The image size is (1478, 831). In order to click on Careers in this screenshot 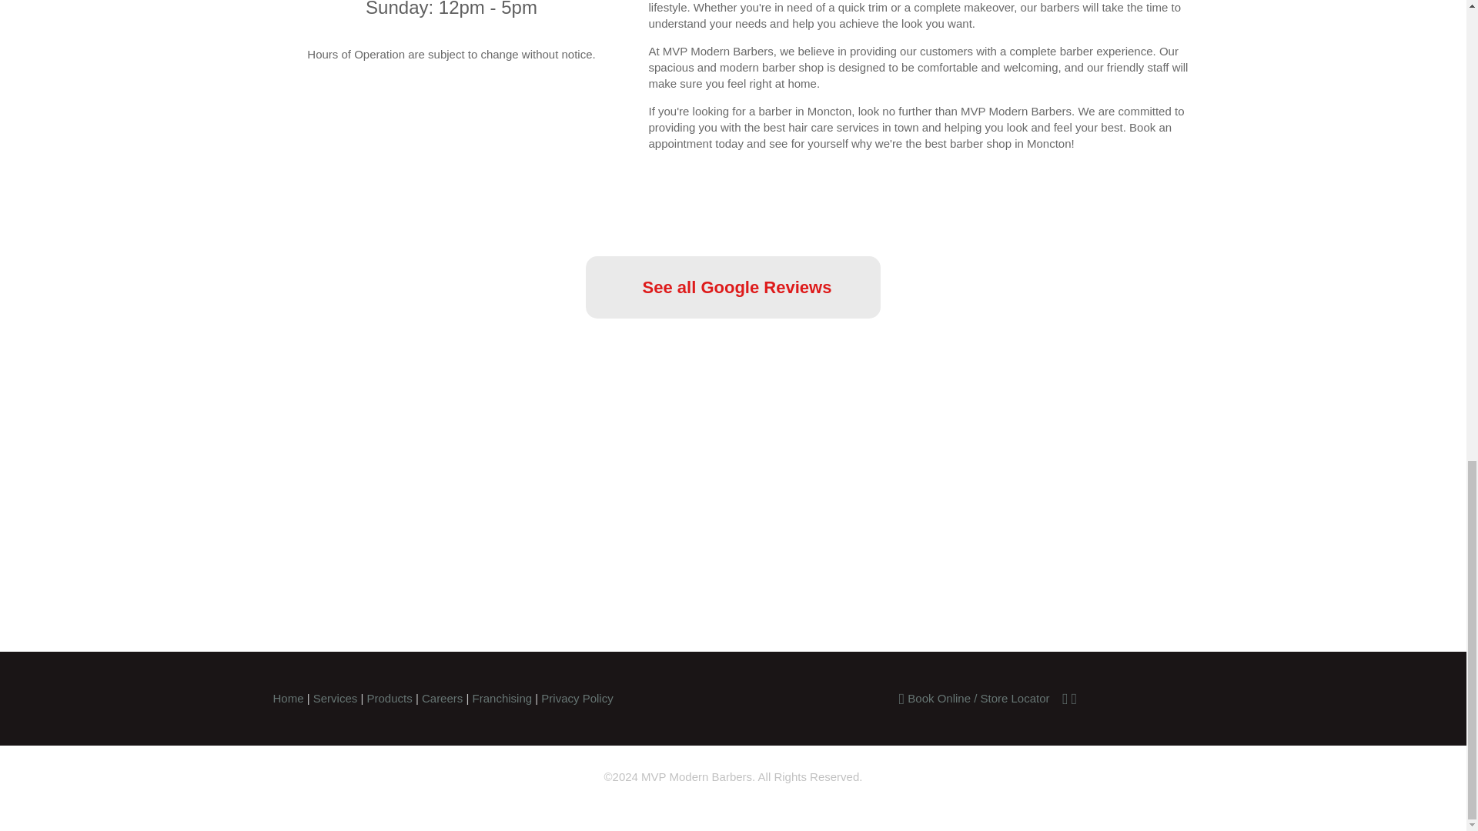, I will do `click(442, 697)`.